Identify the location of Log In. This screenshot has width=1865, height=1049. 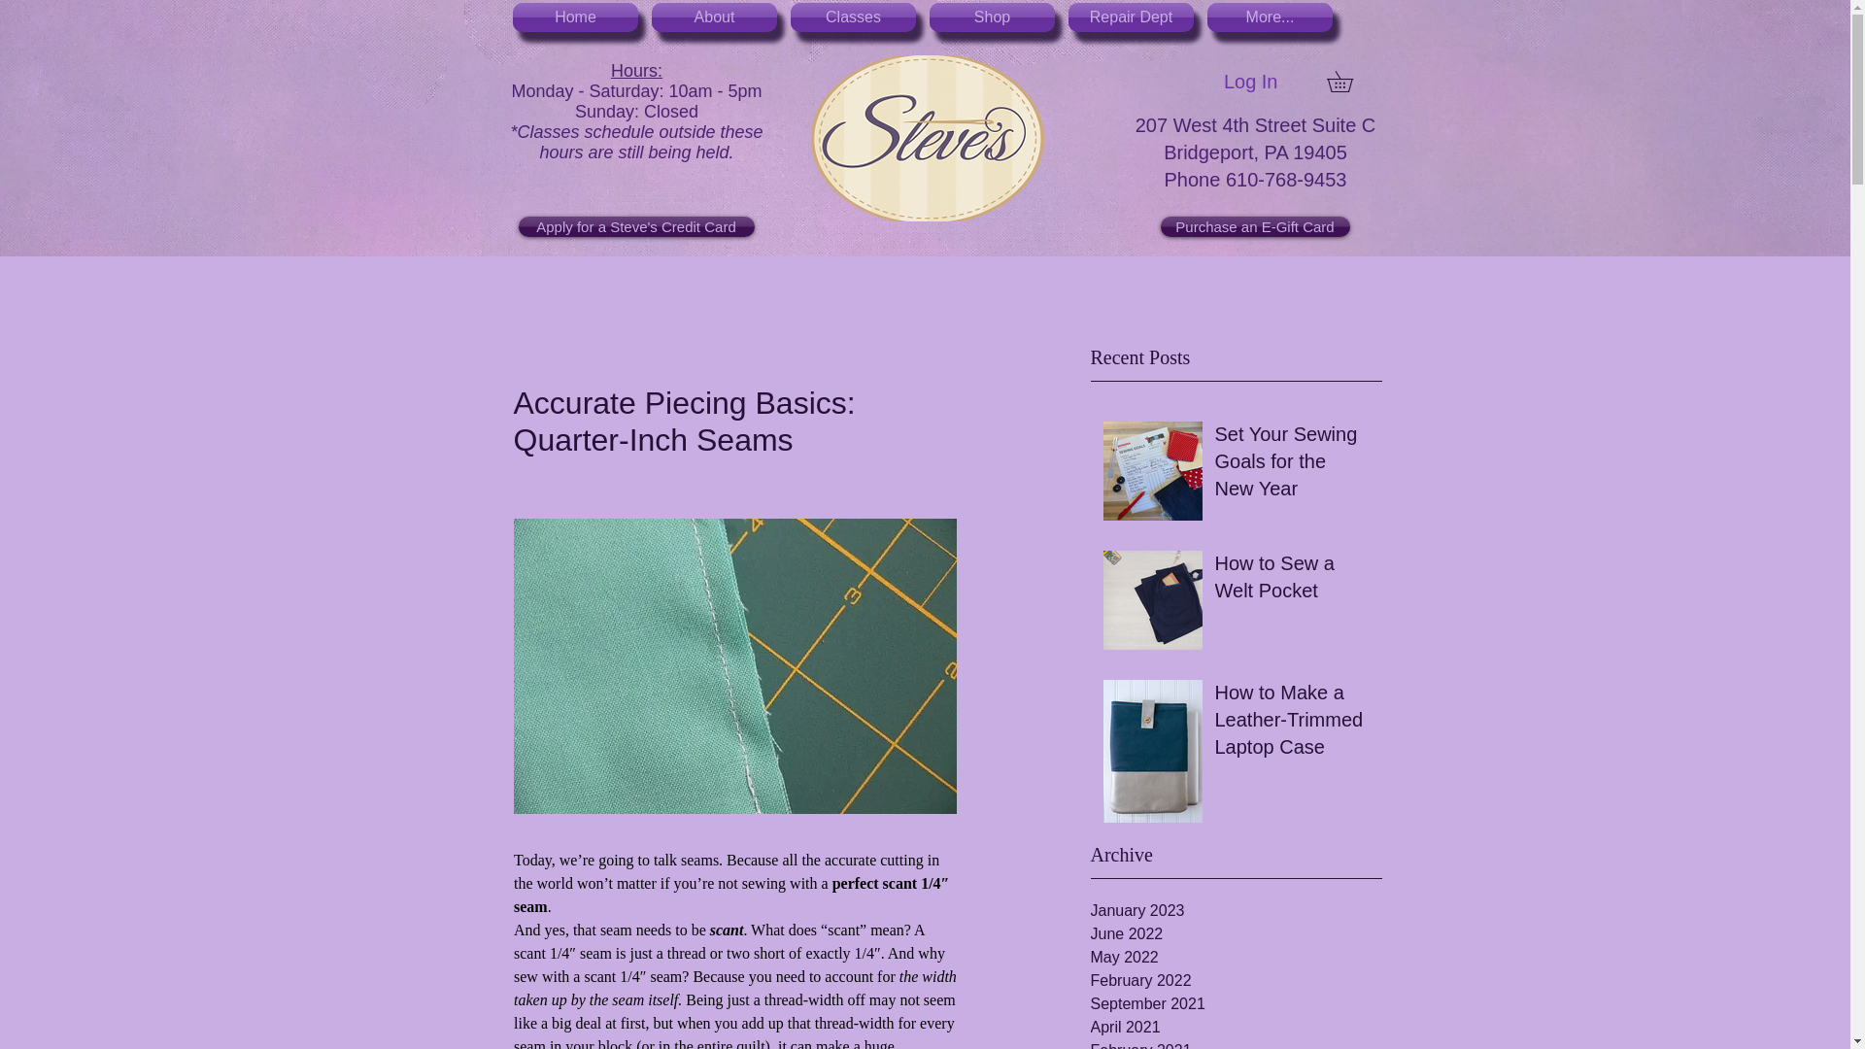
(1251, 81).